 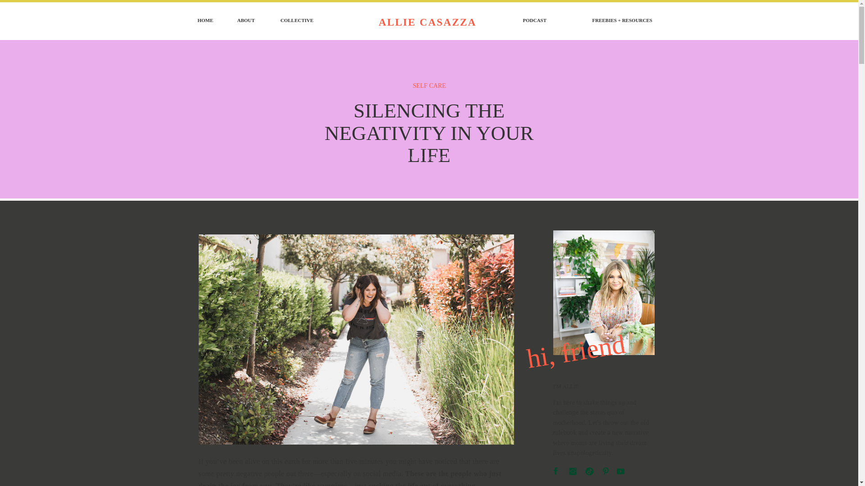 What do you see at coordinates (249, 22) in the screenshot?
I see `ABOUT` at bounding box center [249, 22].